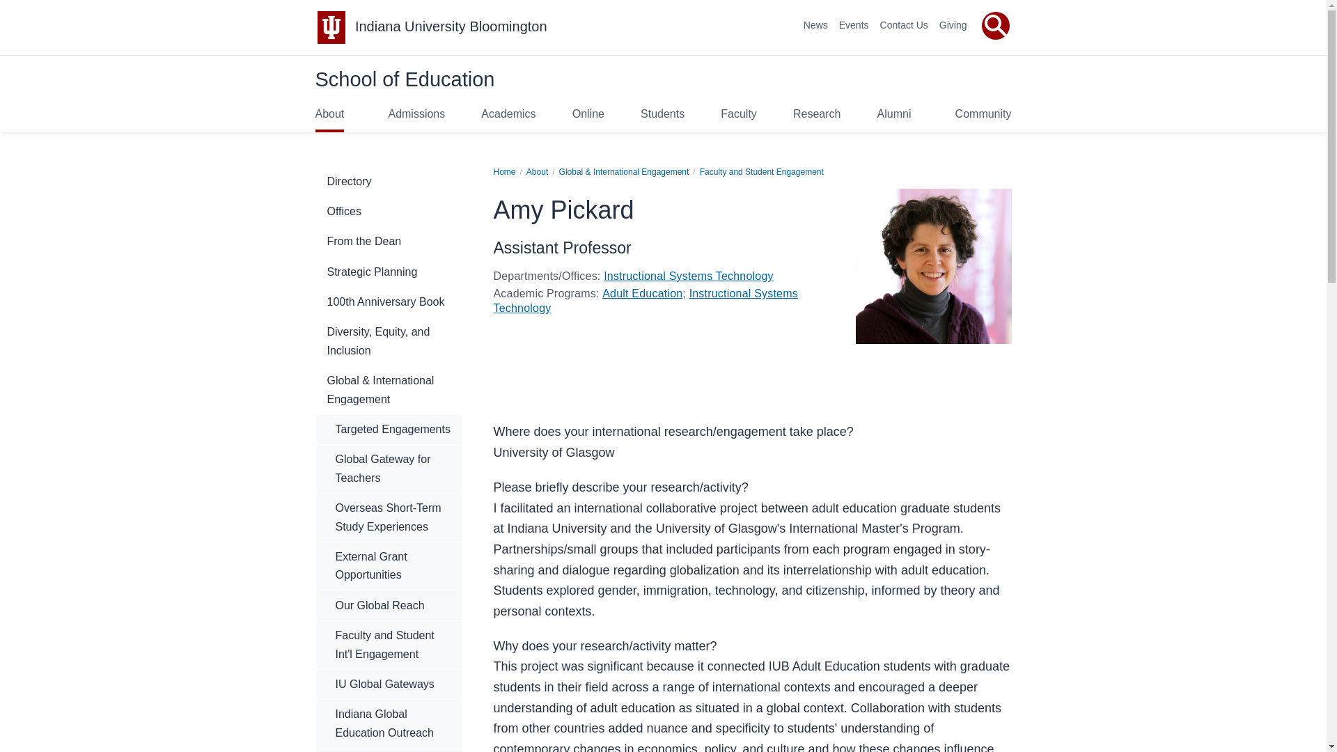  Describe the element at coordinates (451, 26) in the screenshot. I see `Indiana University Bloomington` at that location.